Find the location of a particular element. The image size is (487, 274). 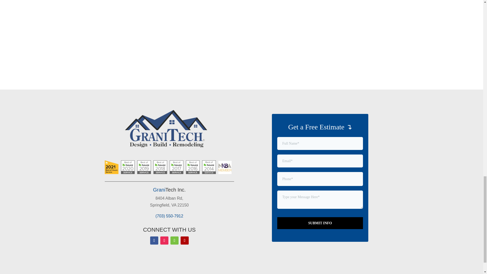

2017 is located at coordinates (176, 167).